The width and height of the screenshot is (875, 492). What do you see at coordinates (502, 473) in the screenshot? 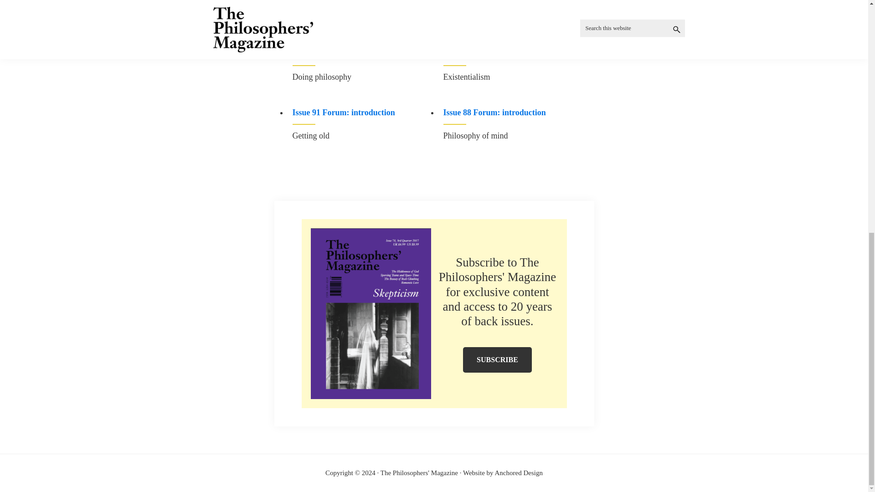
I see `Website by Anchored Design` at bounding box center [502, 473].